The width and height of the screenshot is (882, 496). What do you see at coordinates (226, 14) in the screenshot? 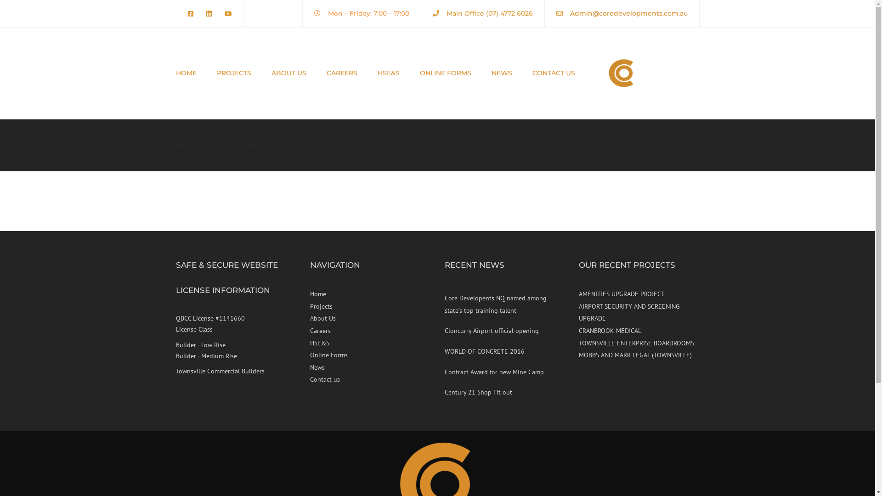
I see `Youtube` at bounding box center [226, 14].